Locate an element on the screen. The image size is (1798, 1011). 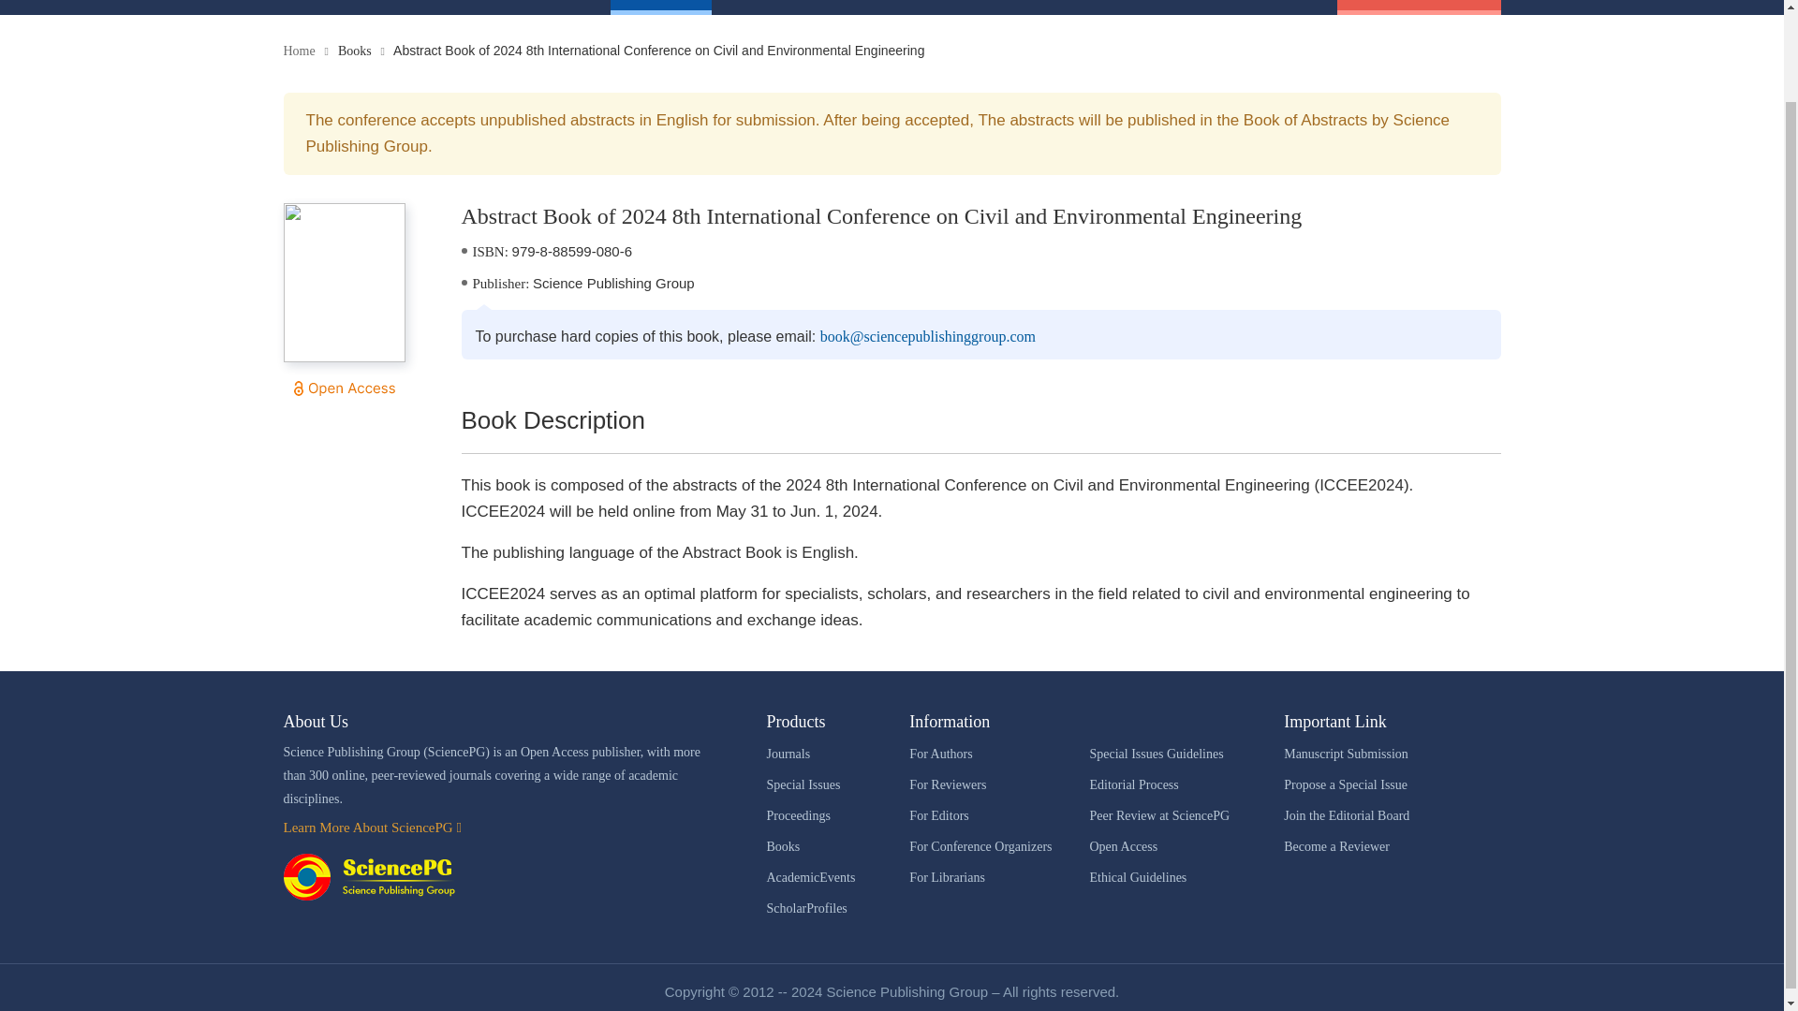
Events is located at coordinates (757, 5).